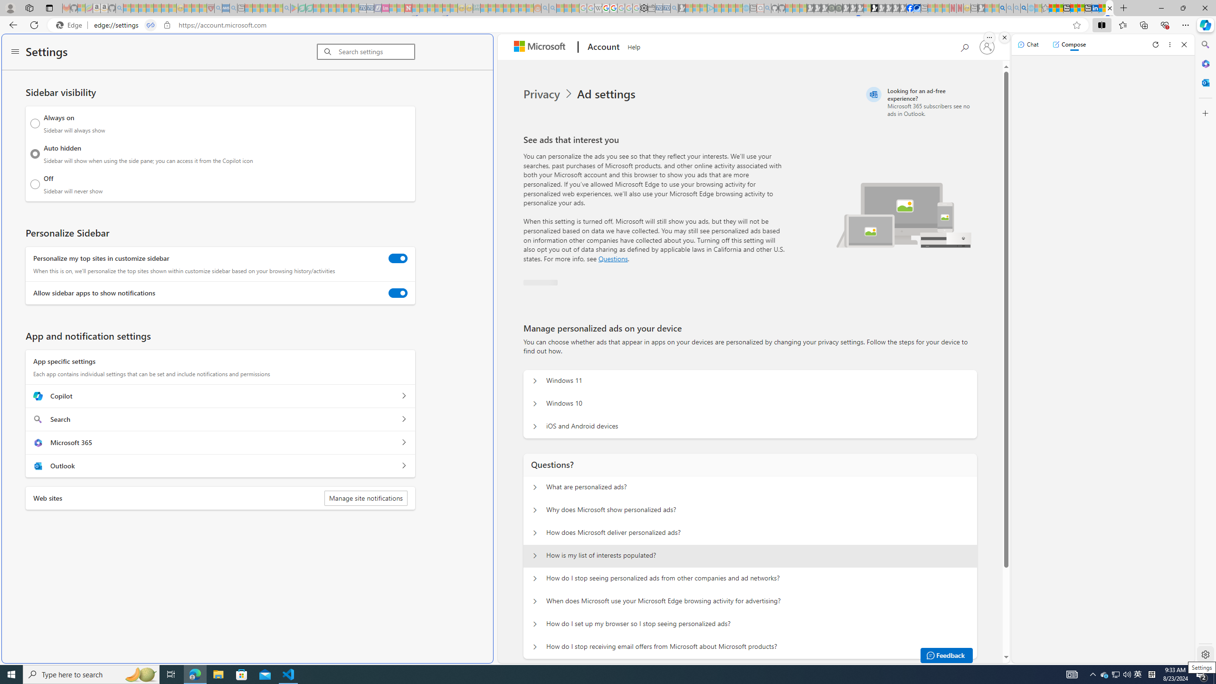 This screenshot has height=684, width=1216. I want to click on Bing AI - Search, so click(1002, 8).